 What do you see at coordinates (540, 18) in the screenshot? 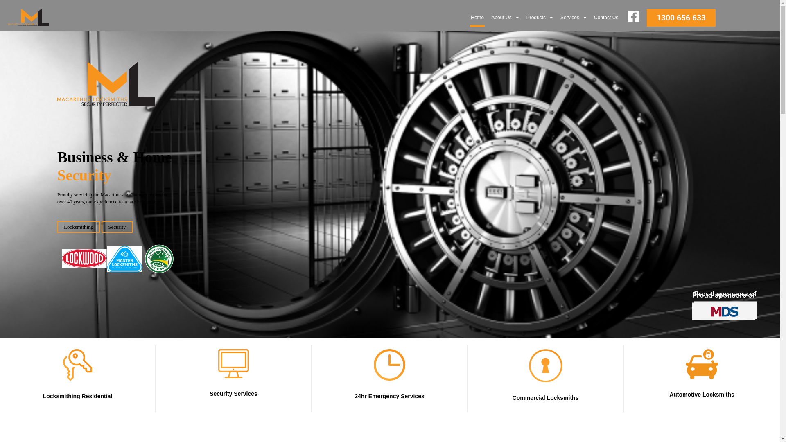
I see `Products` at bounding box center [540, 18].